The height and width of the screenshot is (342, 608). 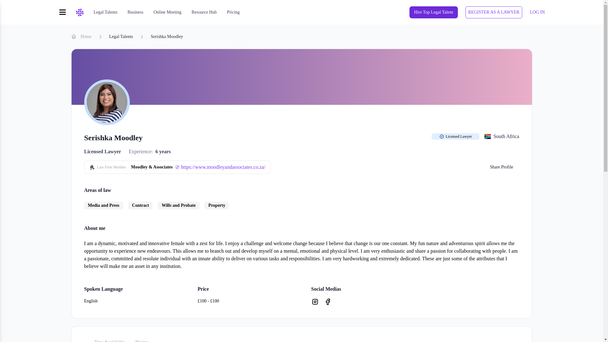 I want to click on LOG IN, so click(x=537, y=12).